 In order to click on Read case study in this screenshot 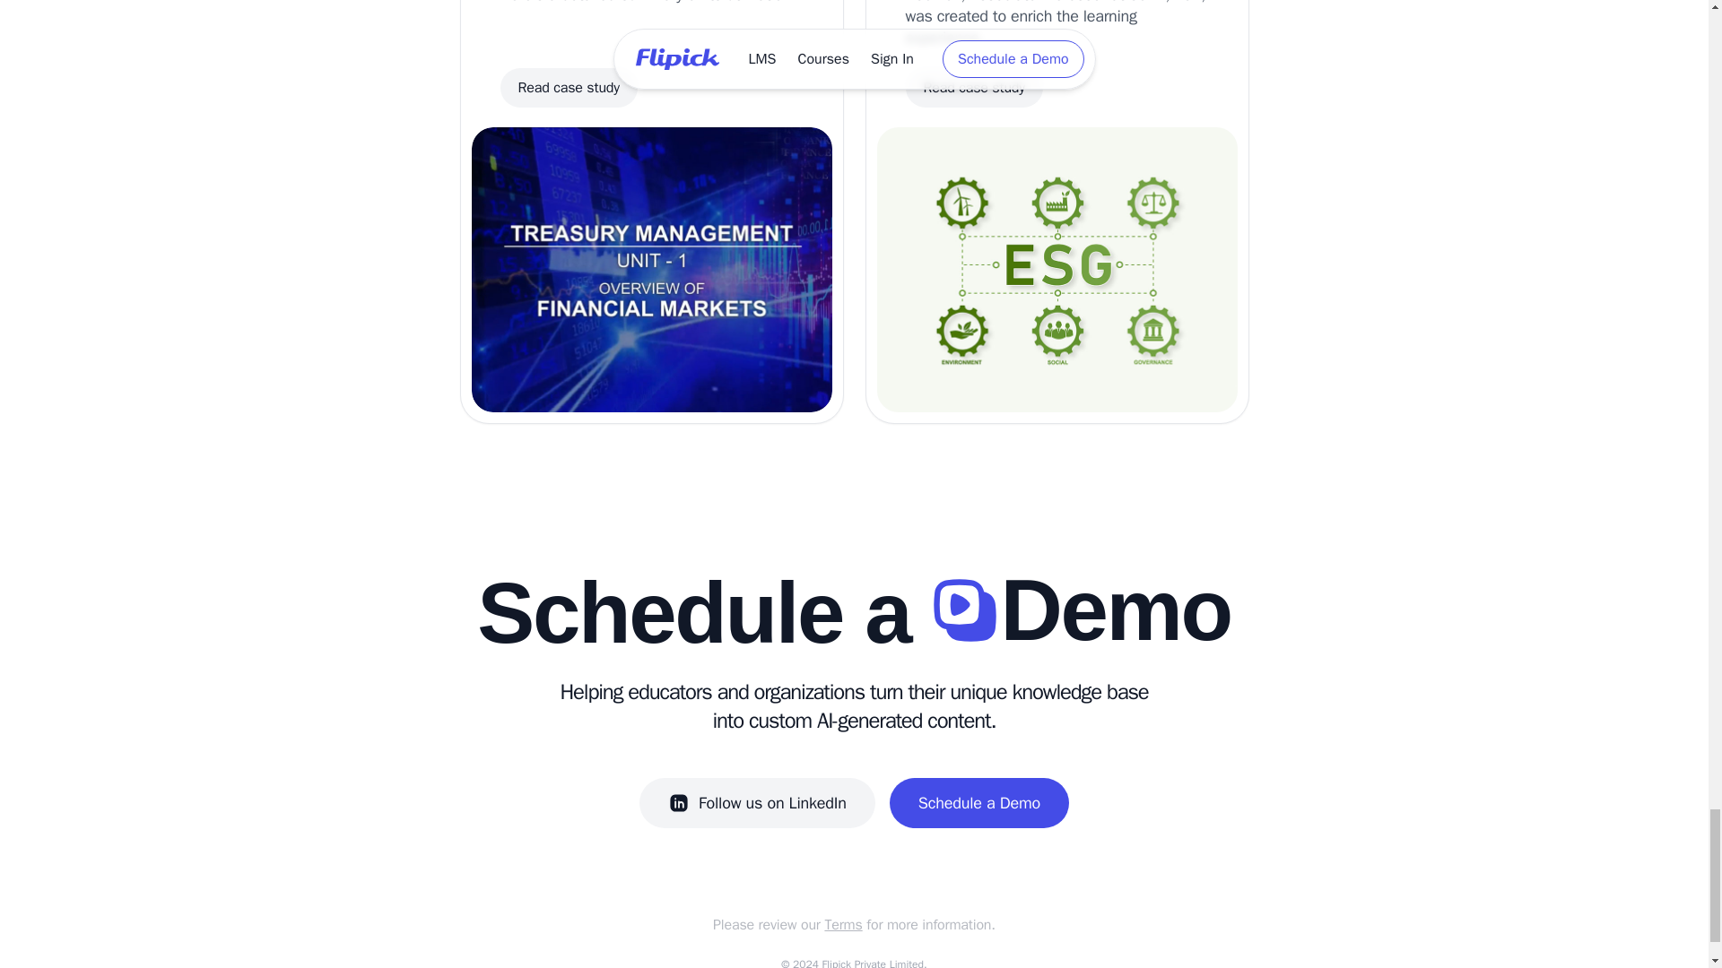, I will do `click(974, 87)`.